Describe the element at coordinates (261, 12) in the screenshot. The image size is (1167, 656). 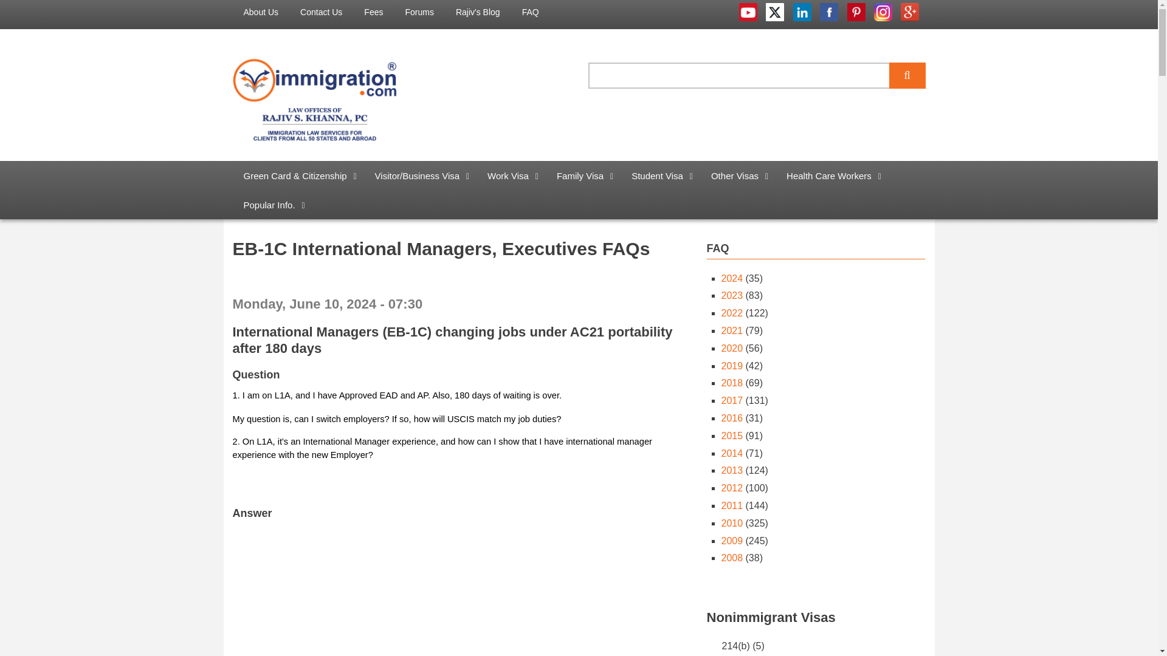
I see `About Us` at that location.